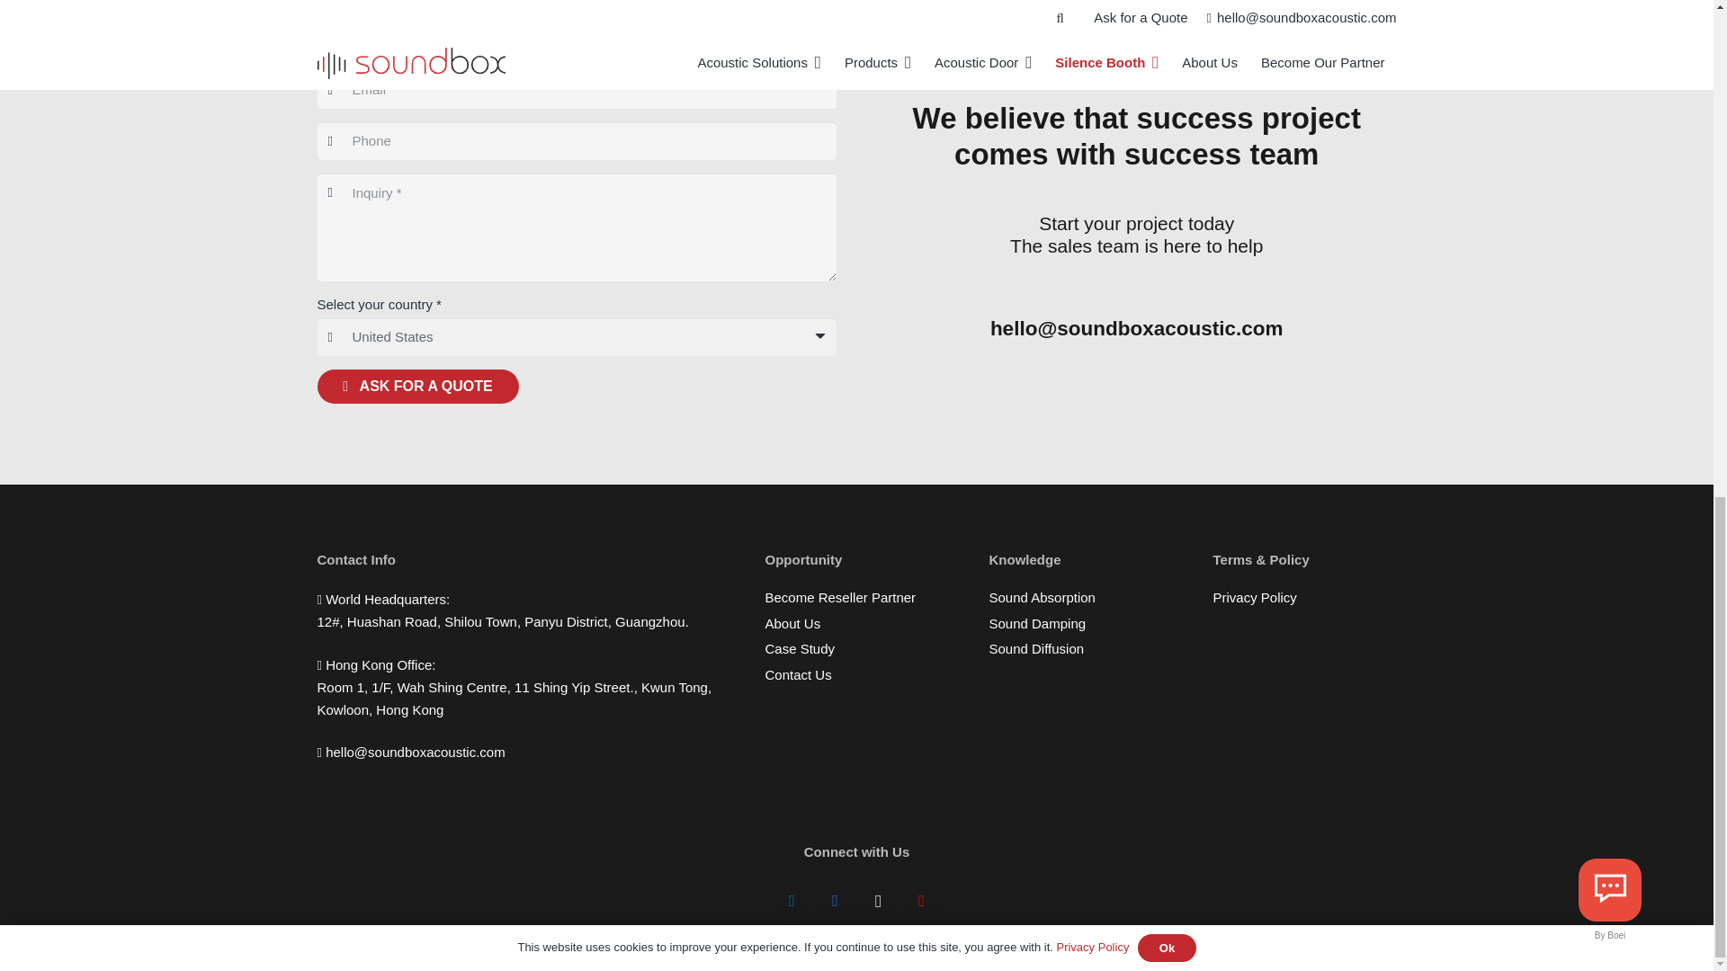 This screenshot has height=971, width=1727. What do you see at coordinates (792, 901) in the screenshot?
I see `LinkedIn` at bounding box center [792, 901].